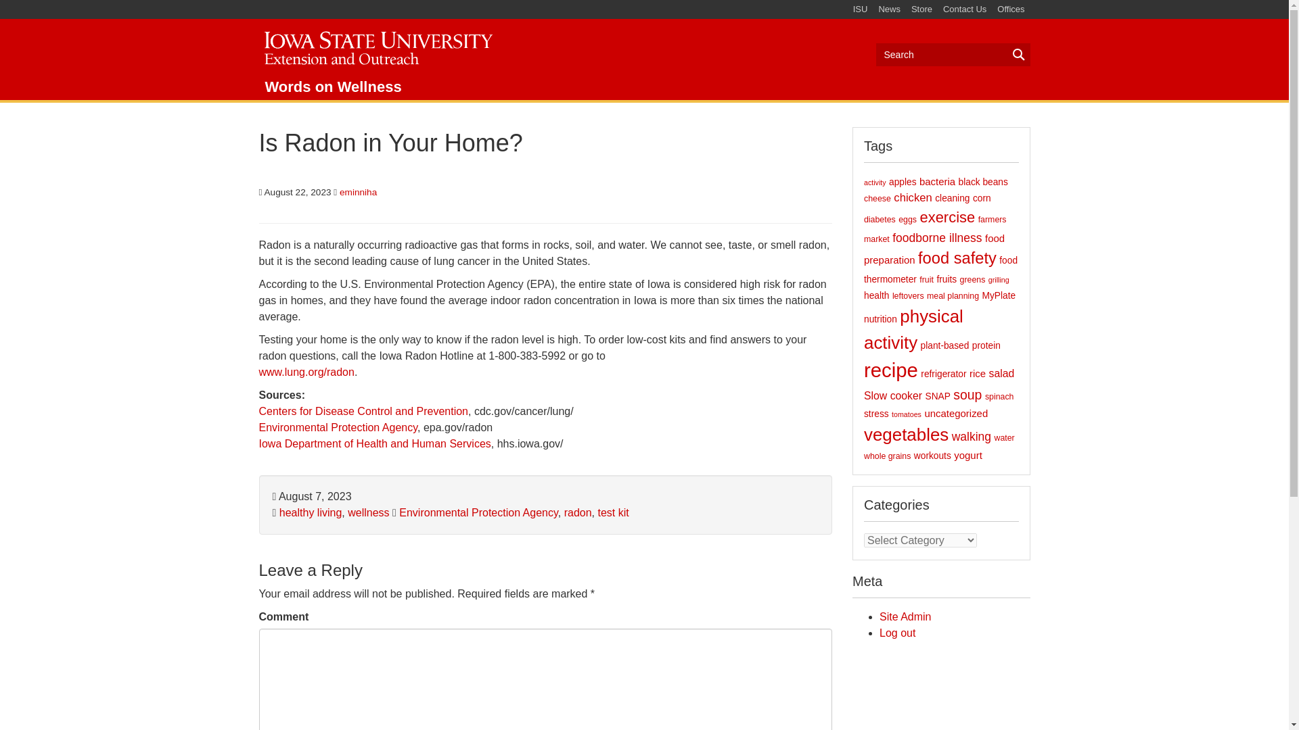 The image size is (1299, 730). I want to click on Home, so click(376, 45).